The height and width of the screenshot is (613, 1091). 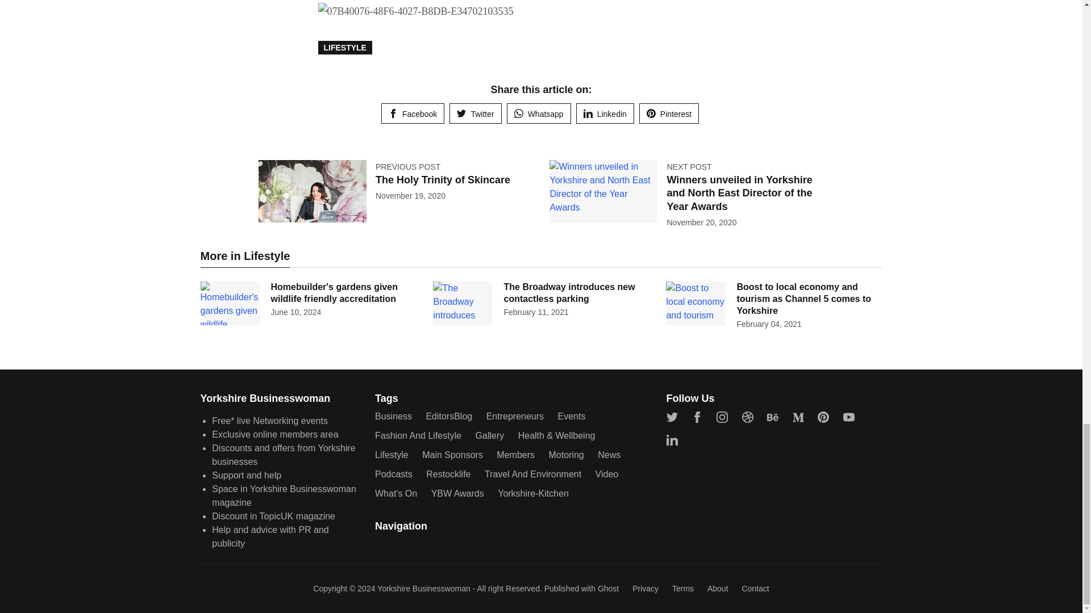 I want to click on Facebook, so click(x=413, y=114).